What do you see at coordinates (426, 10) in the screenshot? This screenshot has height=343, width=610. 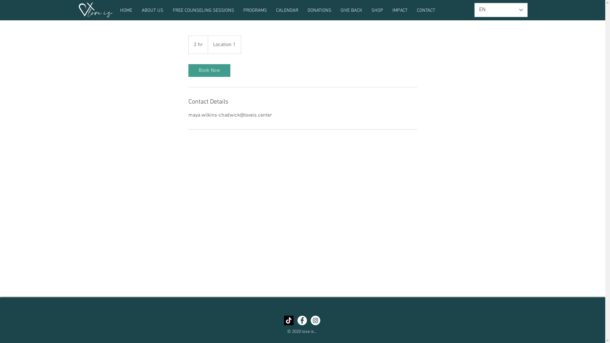 I see `CONTACT` at bounding box center [426, 10].